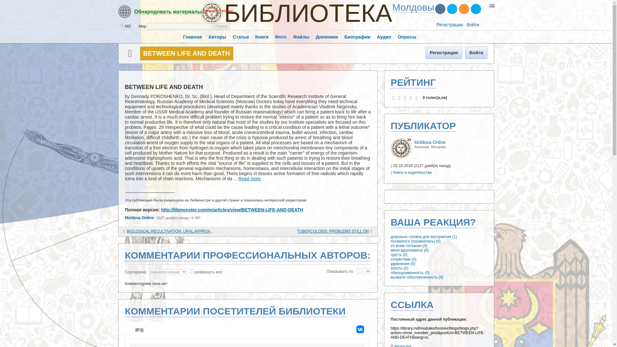 The width and height of the screenshot is (617, 347). I want to click on 0, so click(121, 26).